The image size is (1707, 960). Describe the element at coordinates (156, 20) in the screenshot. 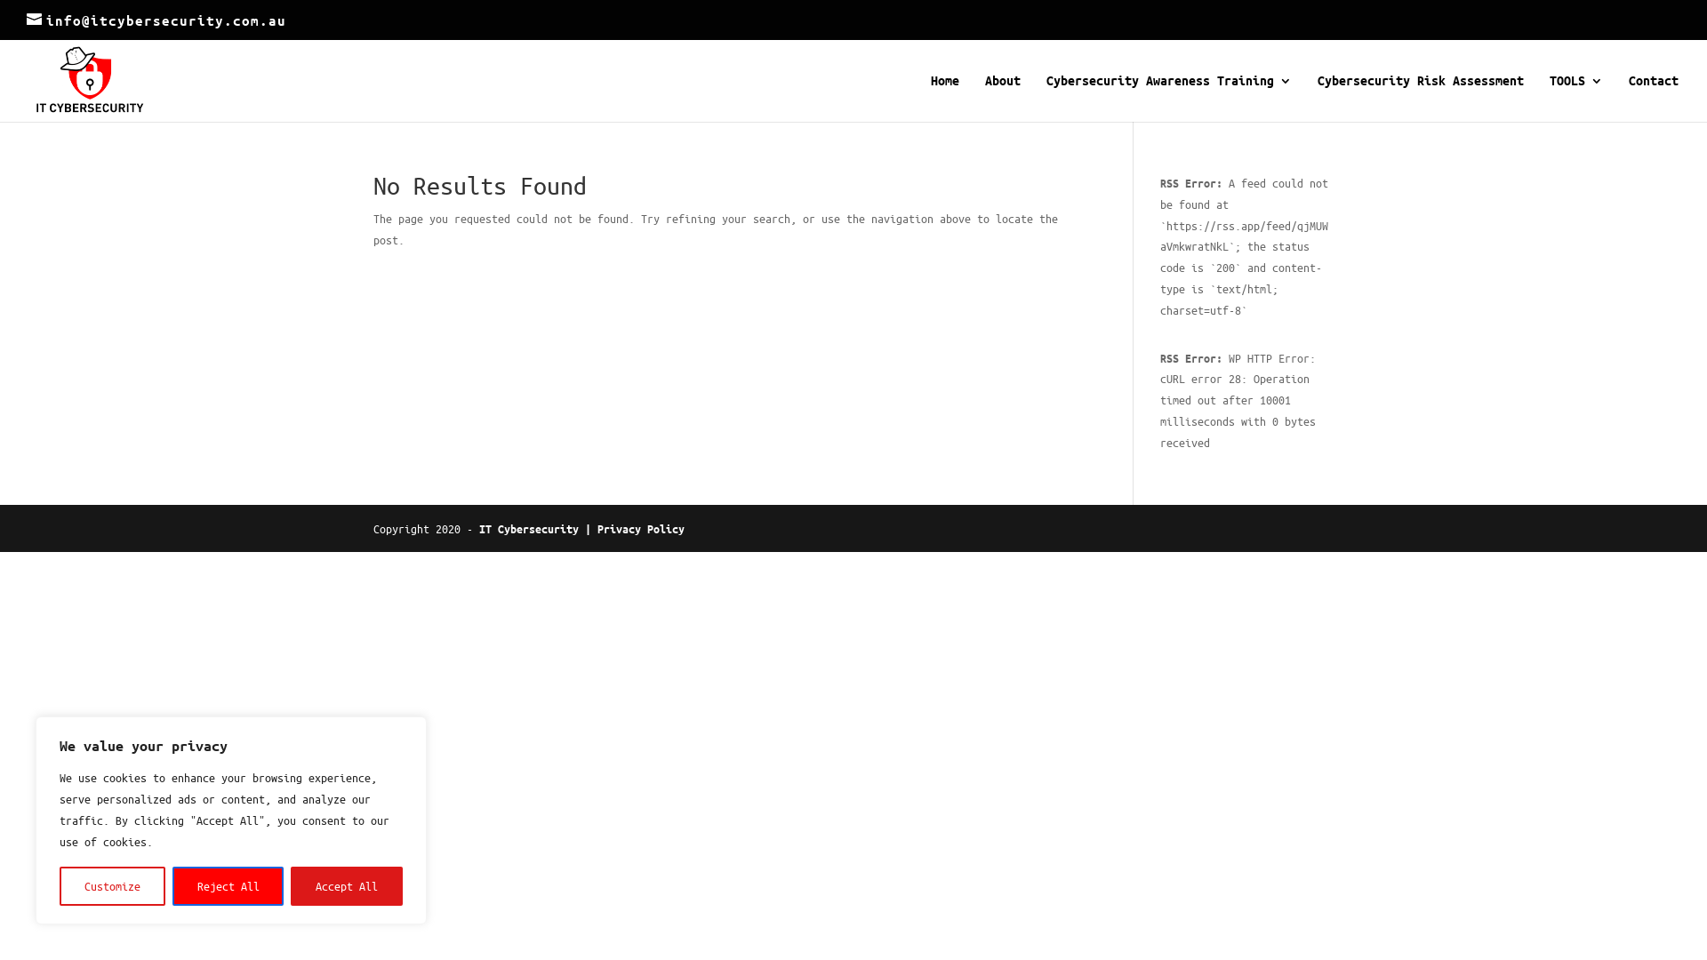

I see `info@itcybersecurity.com.au` at that location.